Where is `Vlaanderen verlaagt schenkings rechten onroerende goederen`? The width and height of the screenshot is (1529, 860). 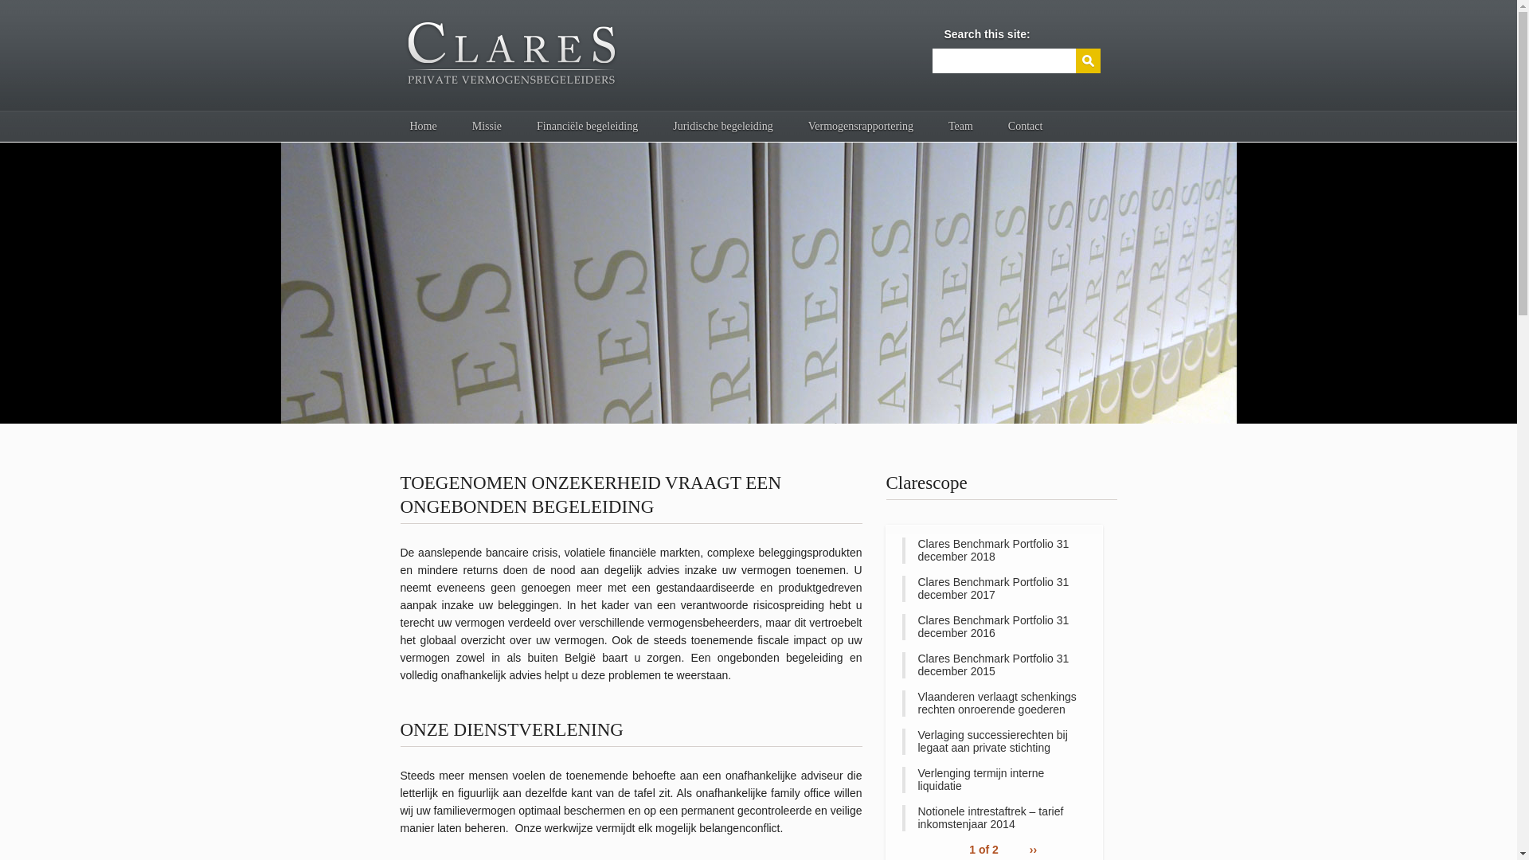
Vlaanderen verlaagt schenkings rechten onroerende goederen is located at coordinates (993, 704).